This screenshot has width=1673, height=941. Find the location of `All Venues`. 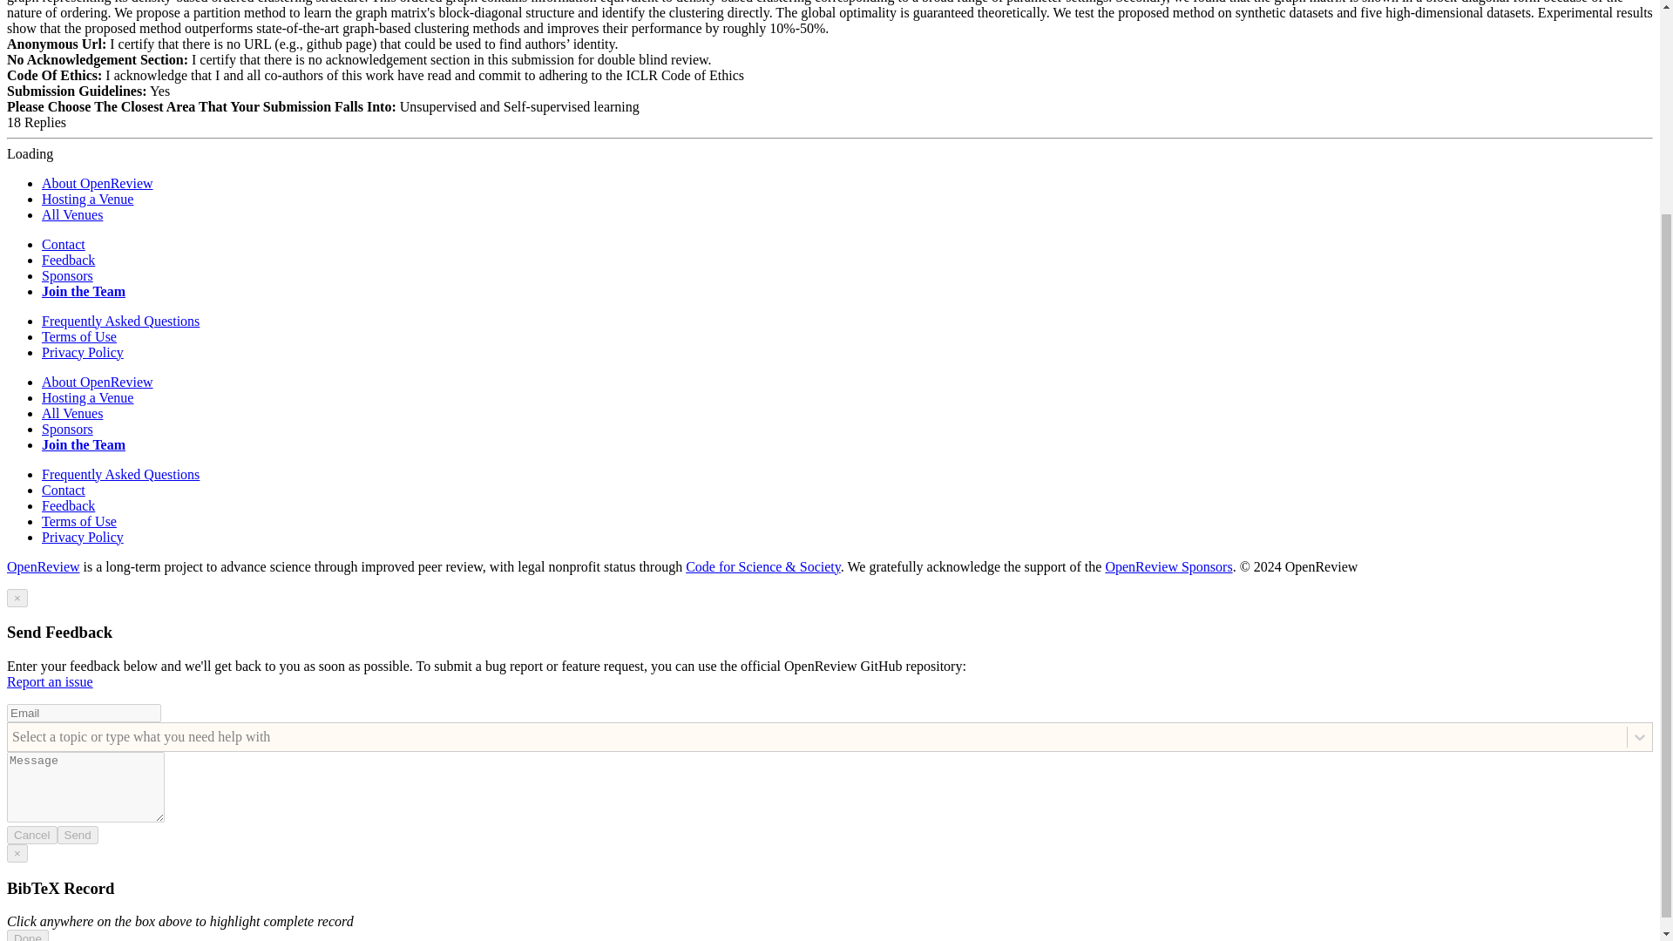

All Venues is located at coordinates (71, 413).